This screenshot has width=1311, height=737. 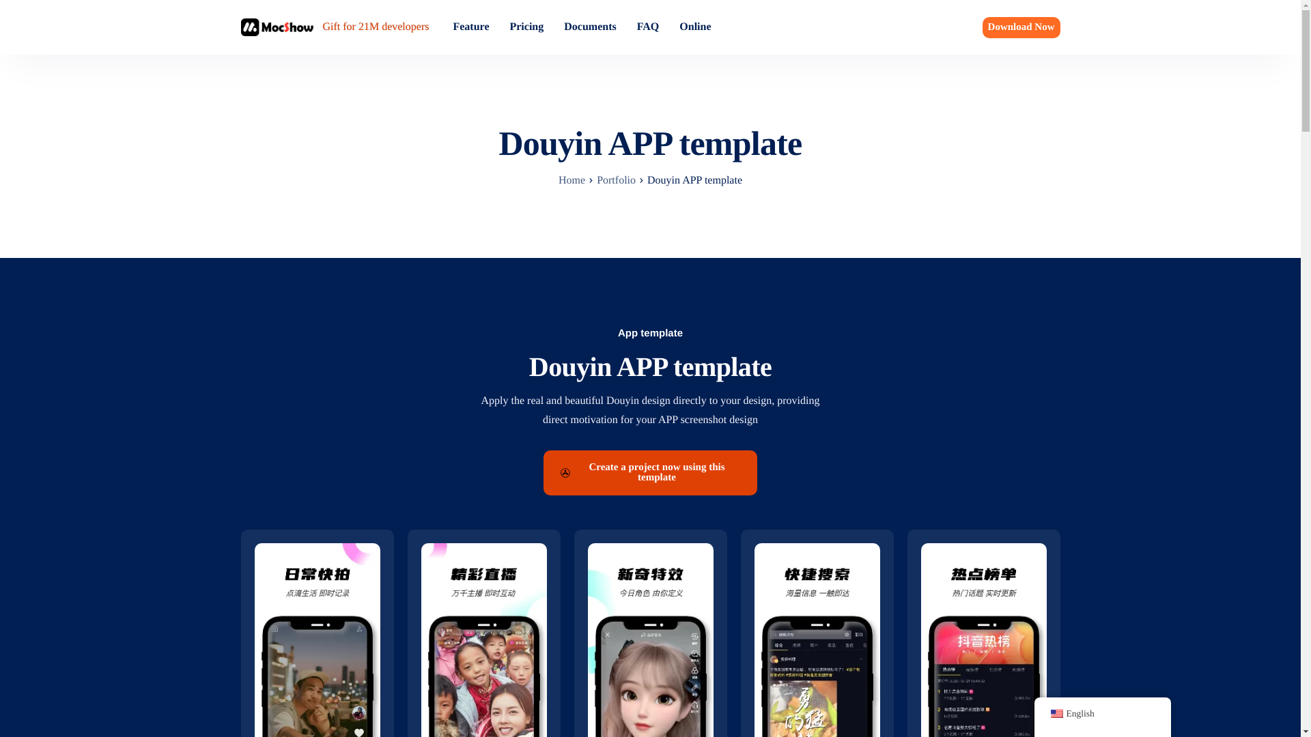 What do you see at coordinates (470, 27) in the screenshot?
I see `Feature` at bounding box center [470, 27].